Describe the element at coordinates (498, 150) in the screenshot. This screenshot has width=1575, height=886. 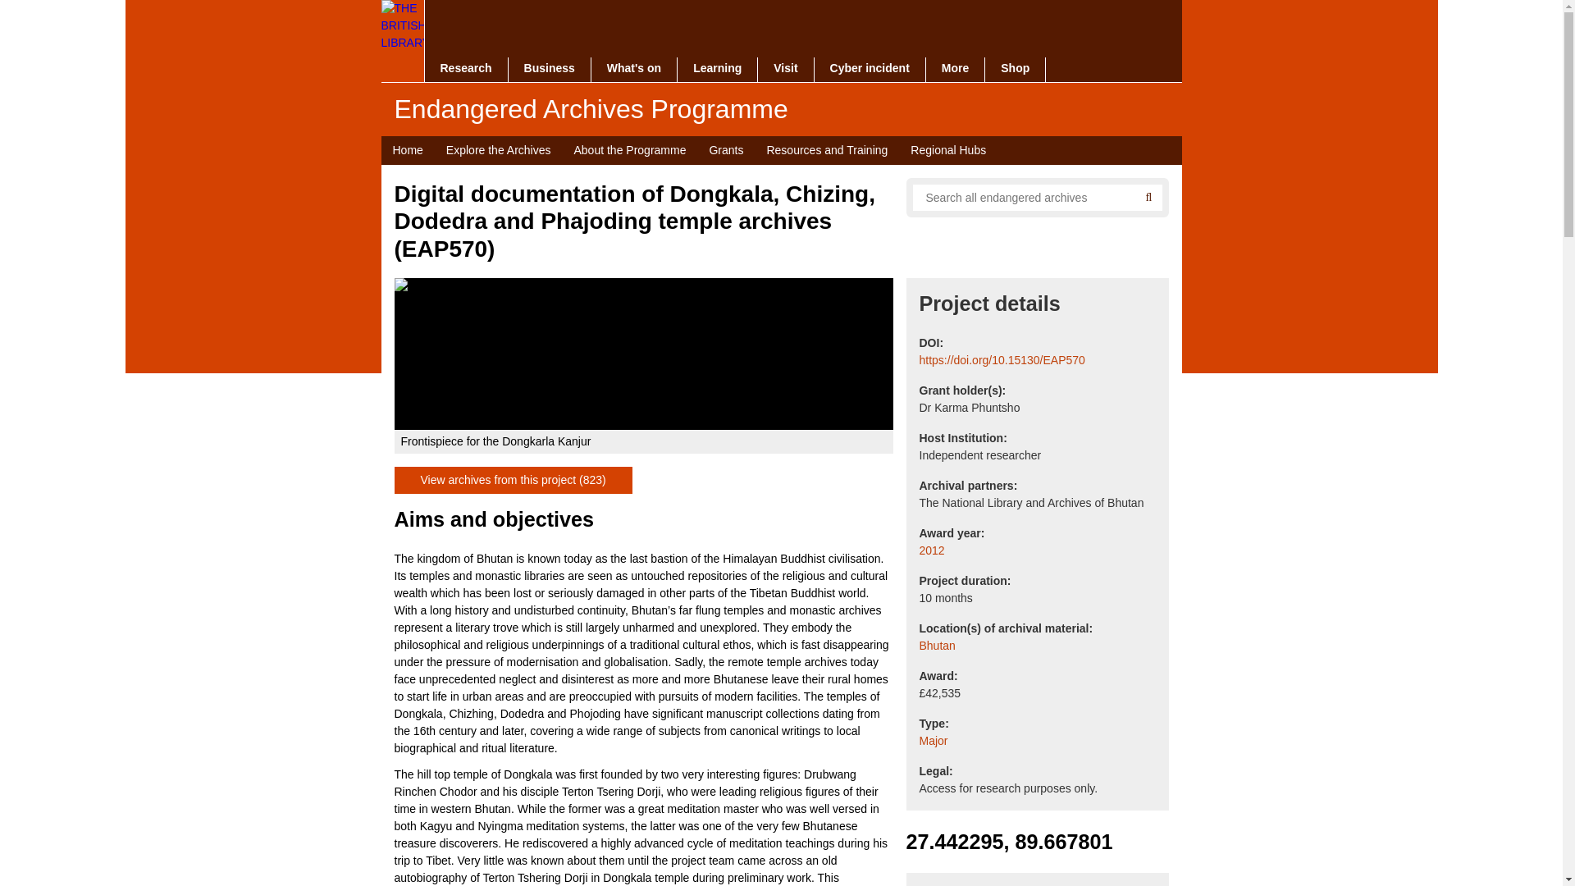
I see `Explore EAP projects and collections` at that location.